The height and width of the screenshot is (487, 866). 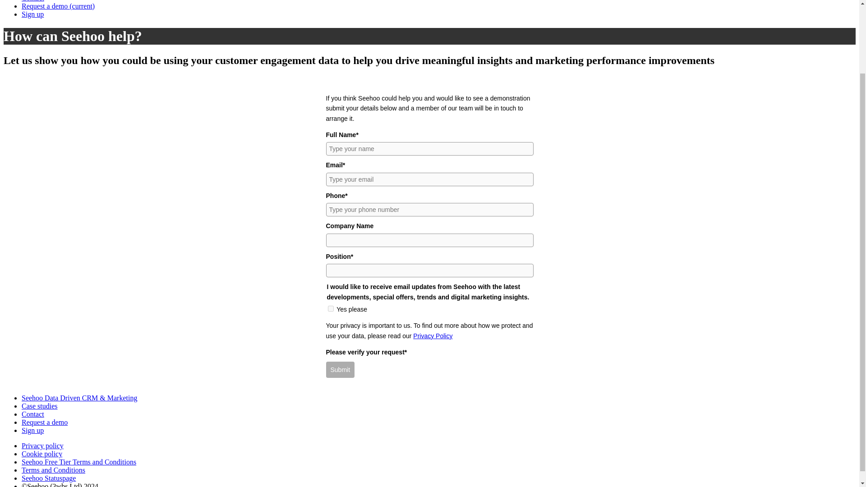 I want to click on Request a demo, so click(x=44, y=422).